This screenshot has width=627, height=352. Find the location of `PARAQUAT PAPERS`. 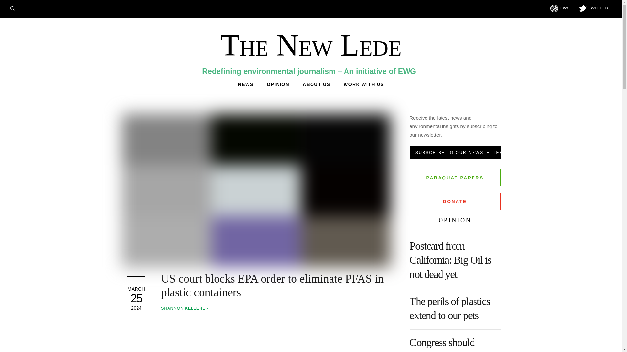

PARAQUAT PAPERS is located at coordinates (15, 8).